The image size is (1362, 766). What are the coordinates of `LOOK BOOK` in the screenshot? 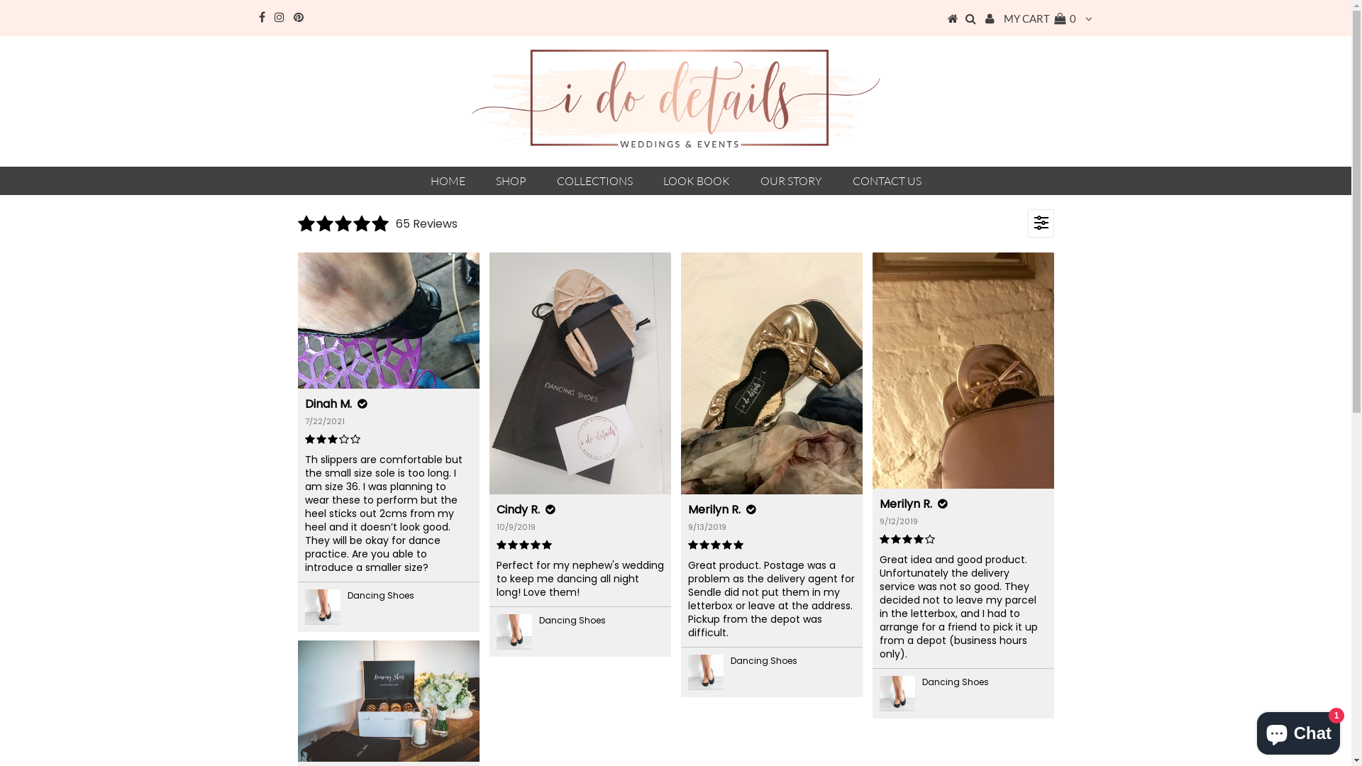 It's located at (696, 181).